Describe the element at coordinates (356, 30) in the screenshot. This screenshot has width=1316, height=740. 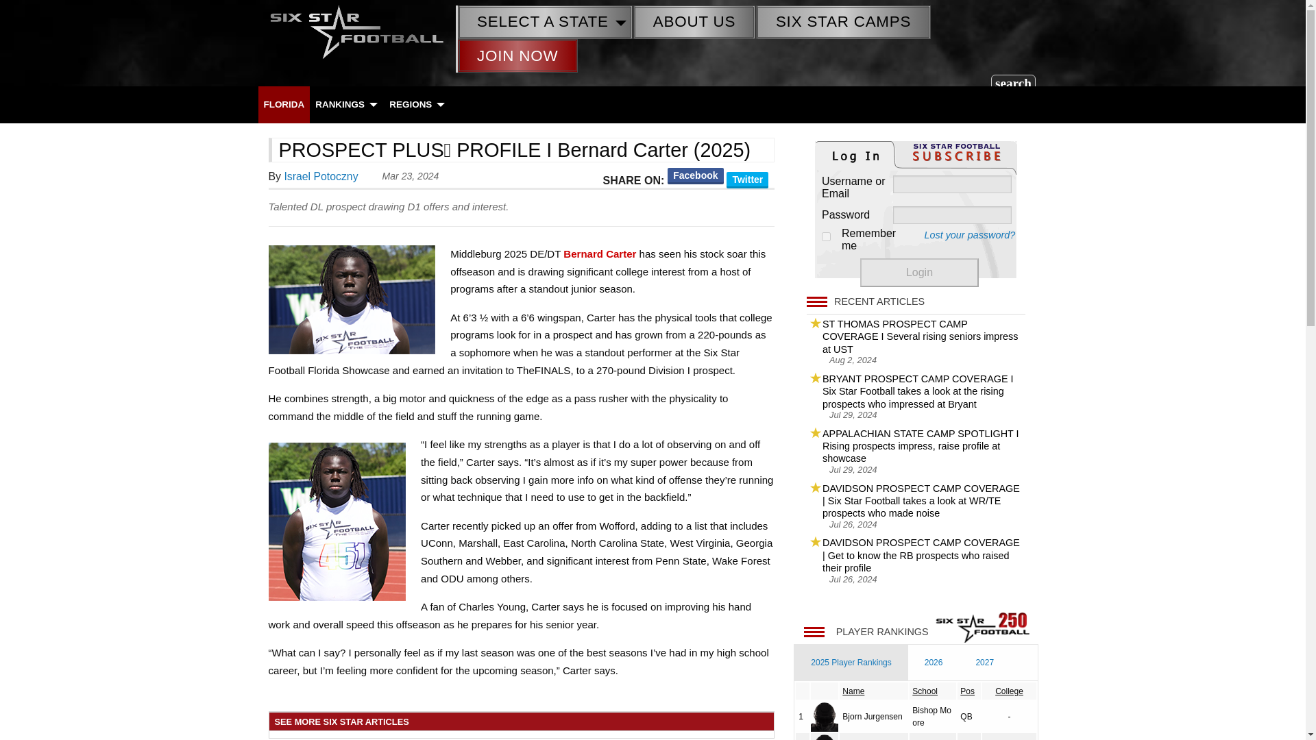
I see `Six Star Football - High School Football Prospects` at that location.